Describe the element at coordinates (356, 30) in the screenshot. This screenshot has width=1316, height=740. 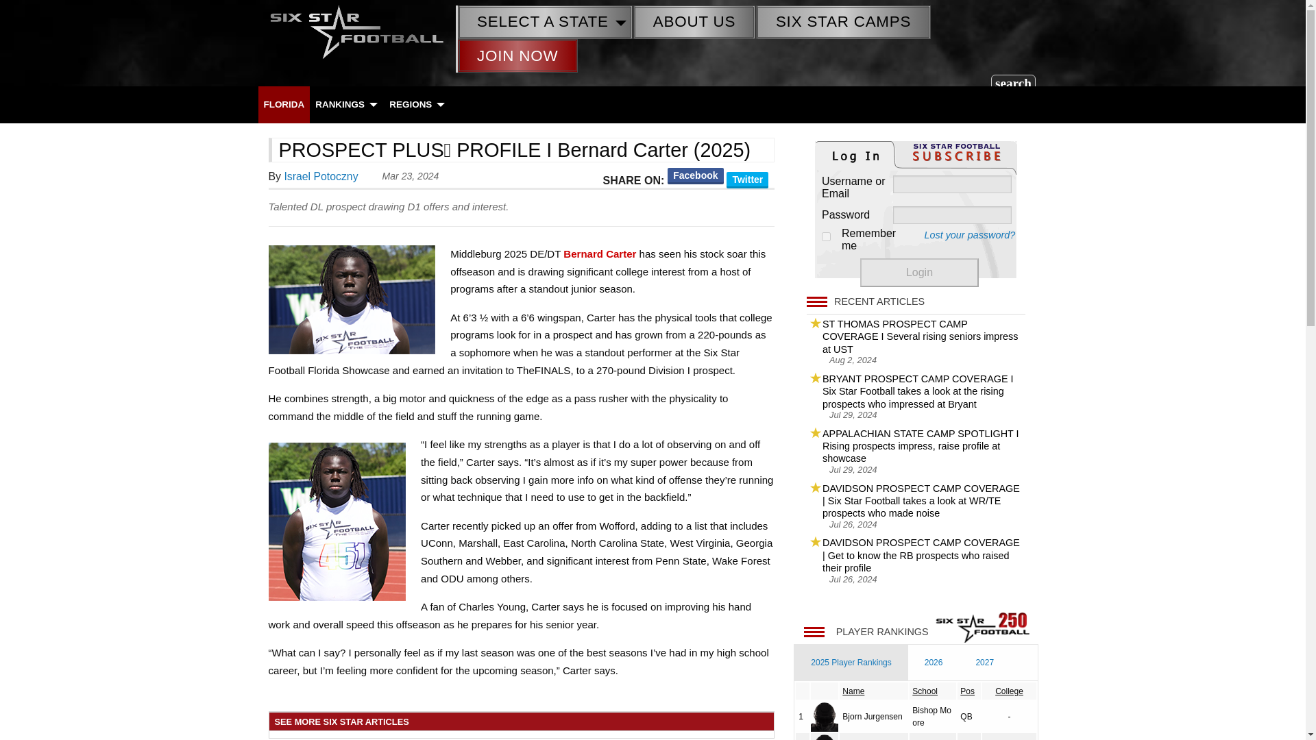
I see `Six Star Football - High School Football Prospects` at that location.